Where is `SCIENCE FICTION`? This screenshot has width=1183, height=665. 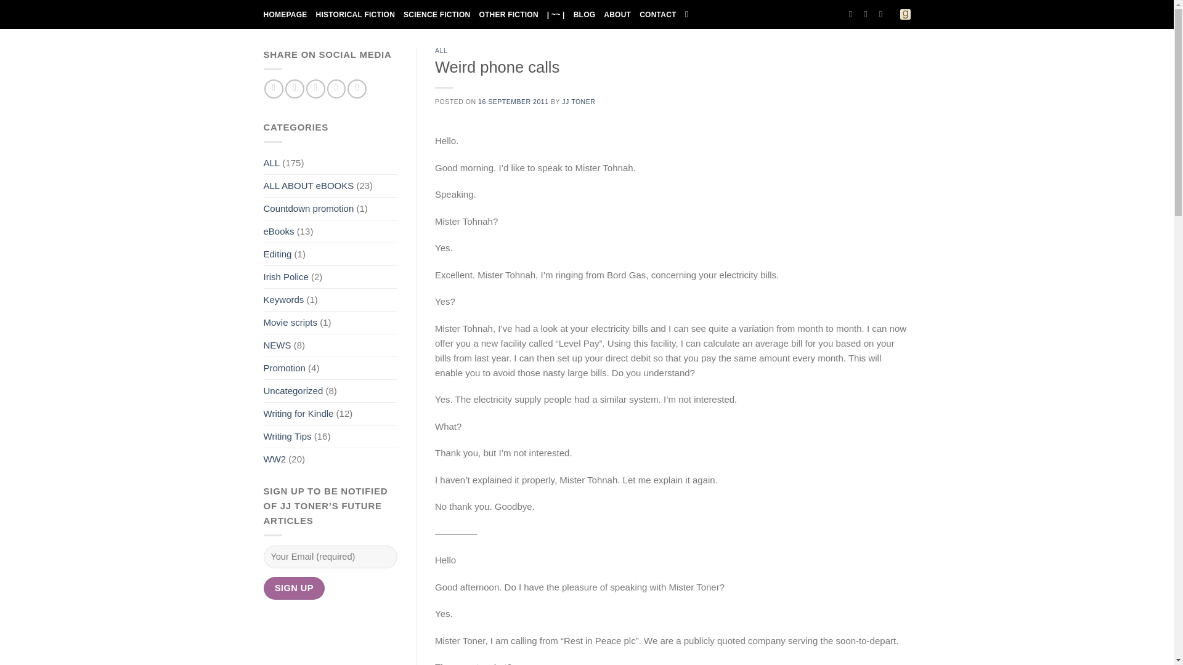 SCIENCE FICTION is located at coordinates (436, 14).